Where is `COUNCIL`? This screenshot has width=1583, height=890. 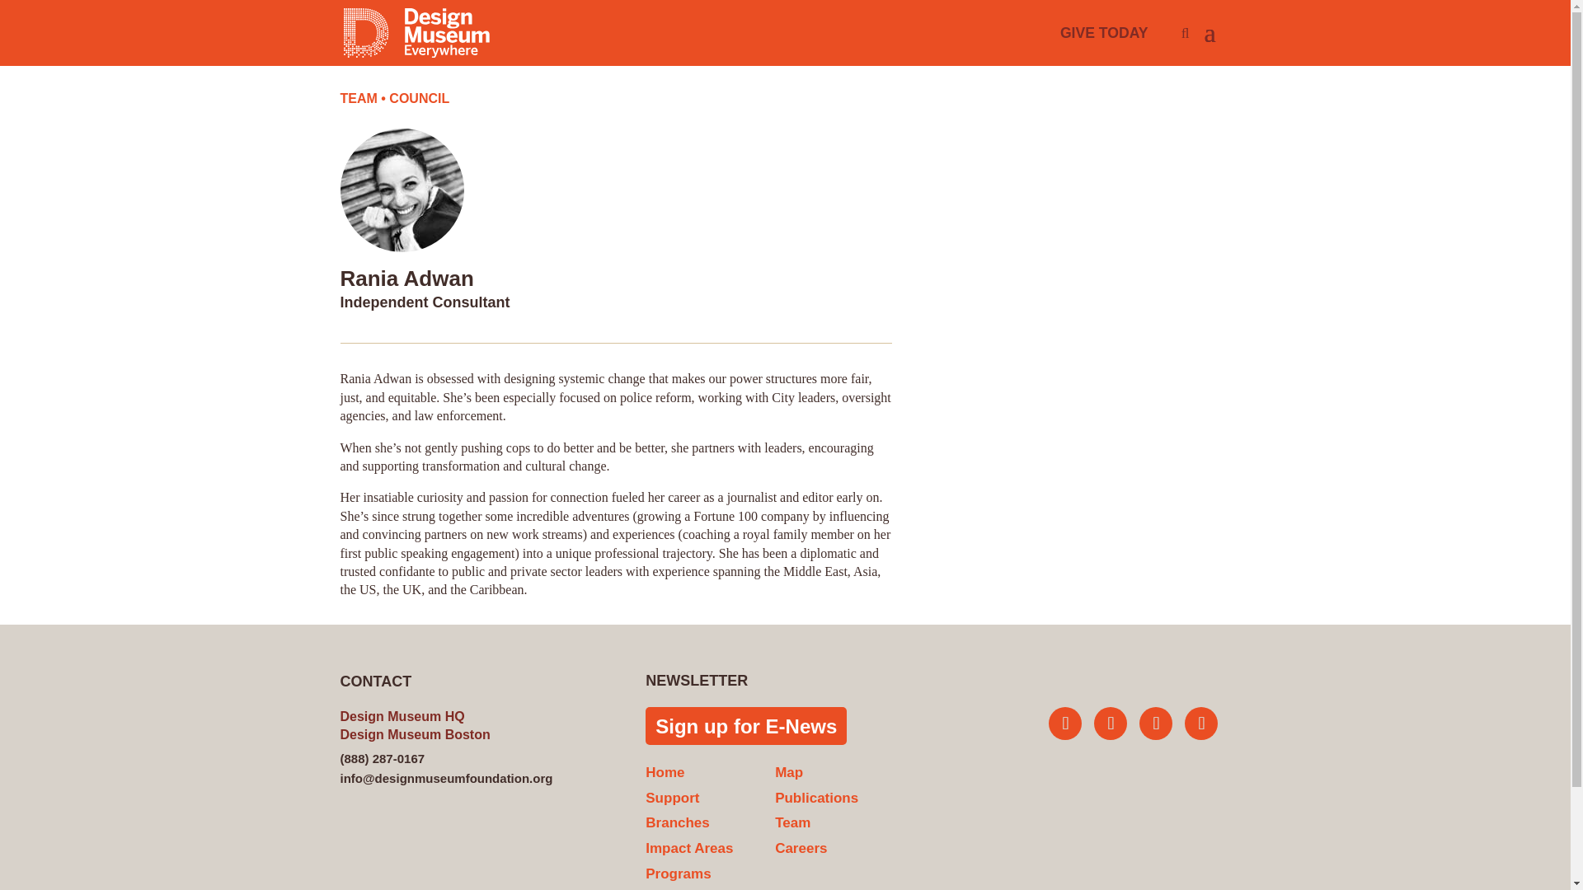 COUNCIL is located at coordinates (419, 99).